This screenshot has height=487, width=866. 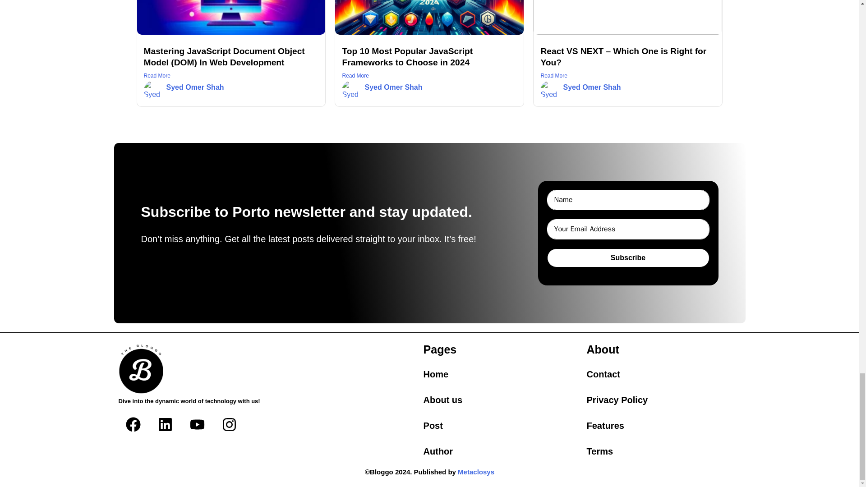 I want to click on Syed Omer Shah, so click(x=195, y=87).